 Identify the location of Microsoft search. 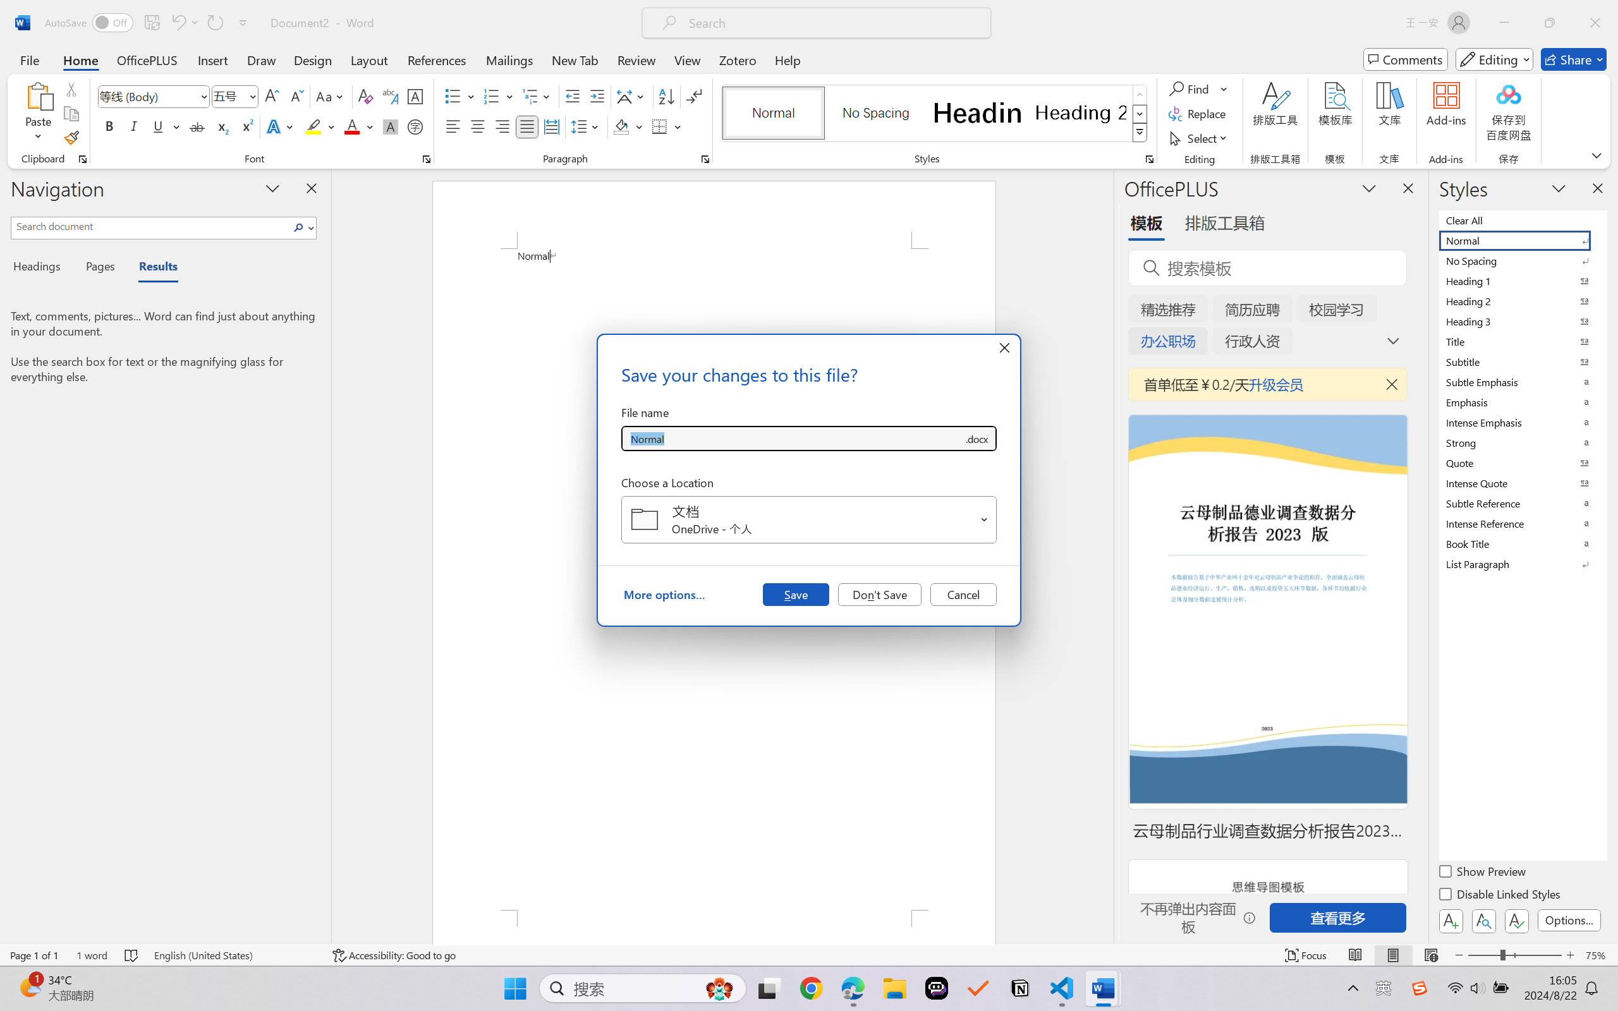
(833, 23).